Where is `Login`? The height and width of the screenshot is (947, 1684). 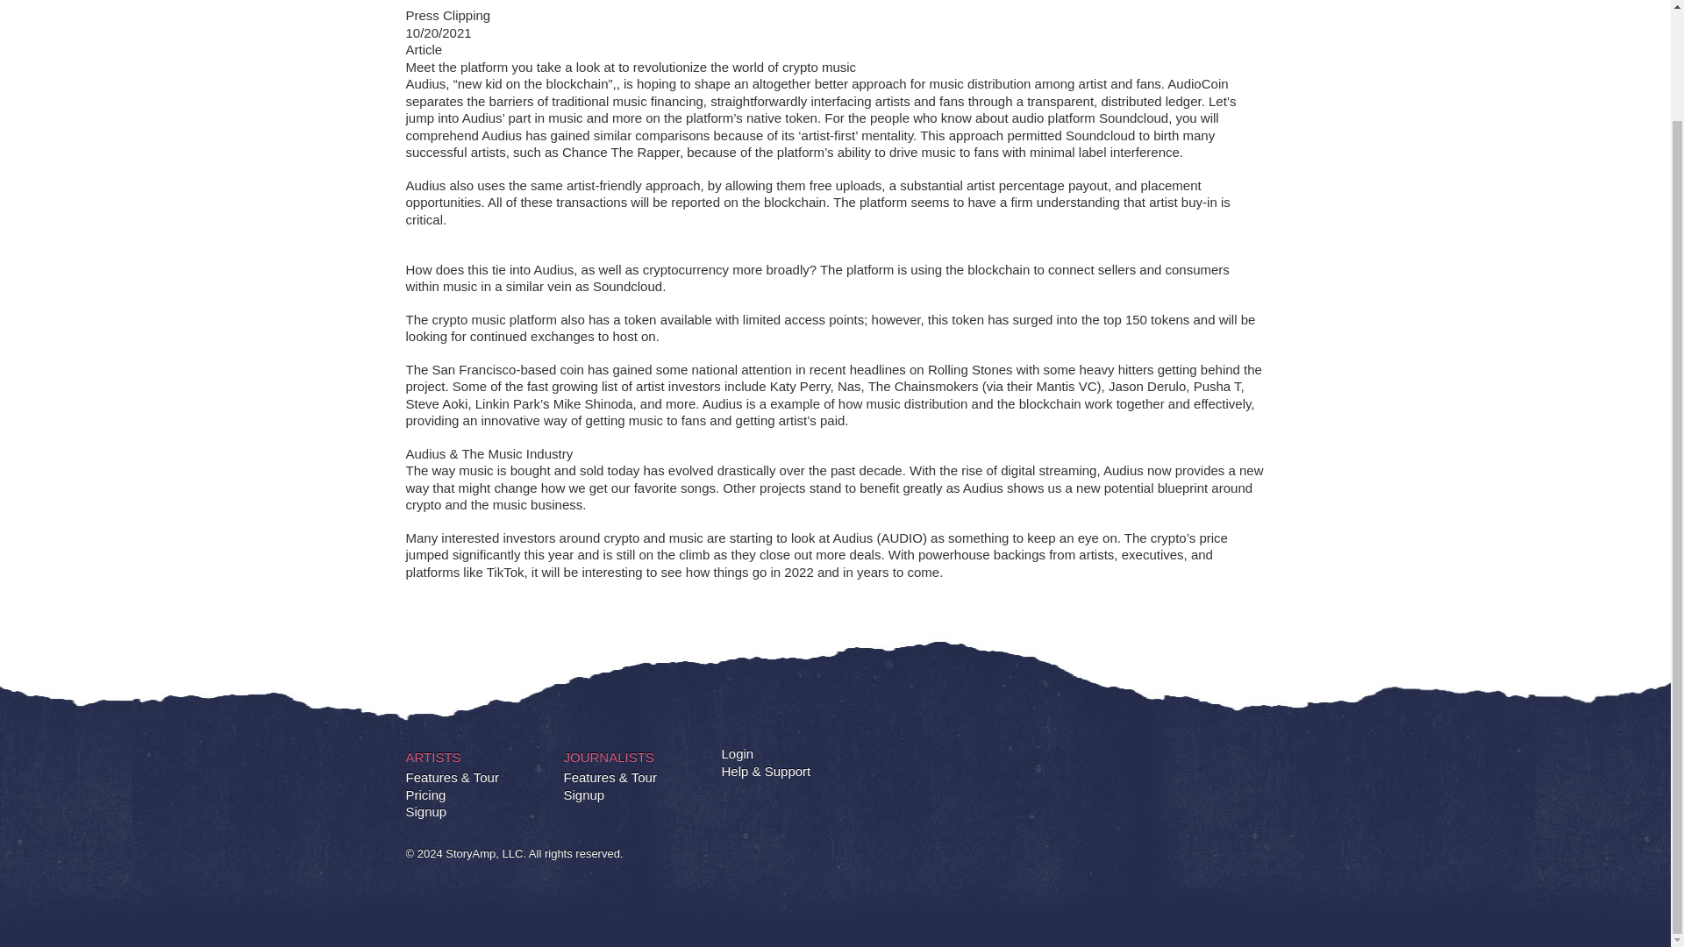
Login is located at coordinates (737, 754).